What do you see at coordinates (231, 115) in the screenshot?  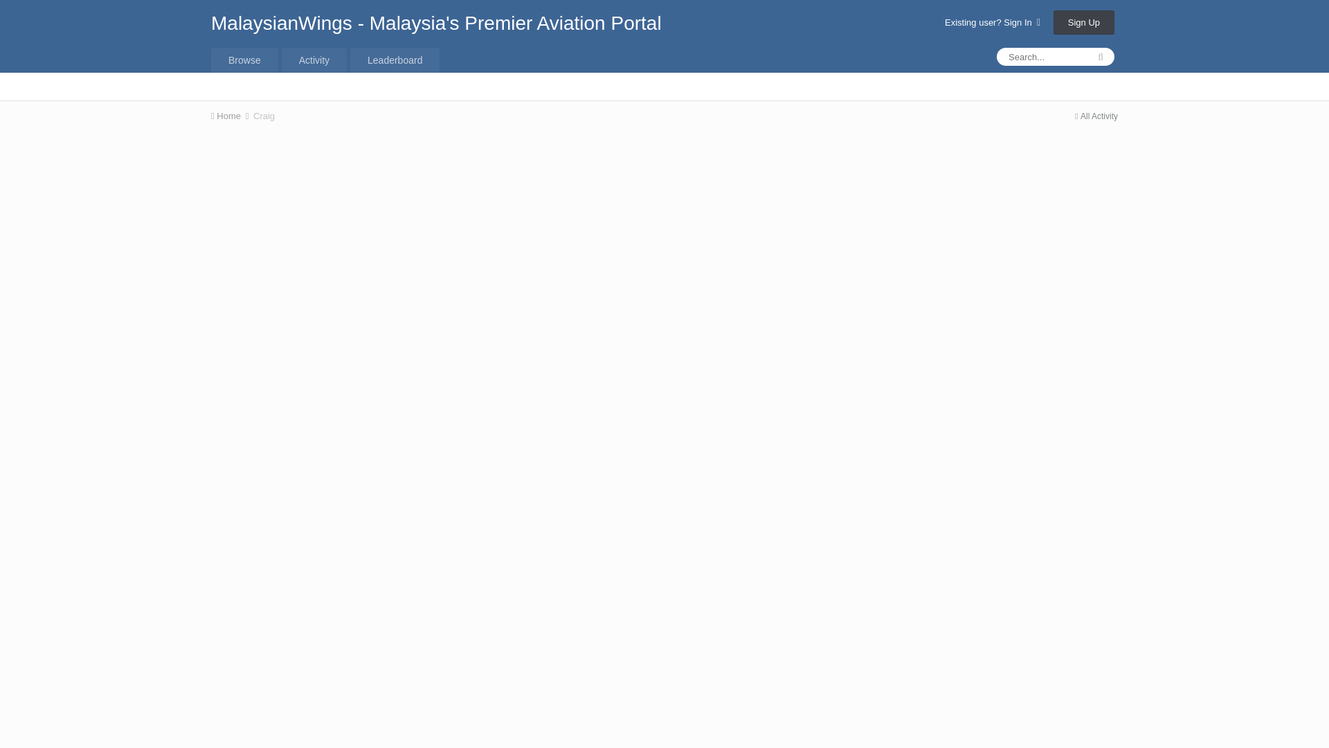 I see `Home` at bounding box center [231, 115].